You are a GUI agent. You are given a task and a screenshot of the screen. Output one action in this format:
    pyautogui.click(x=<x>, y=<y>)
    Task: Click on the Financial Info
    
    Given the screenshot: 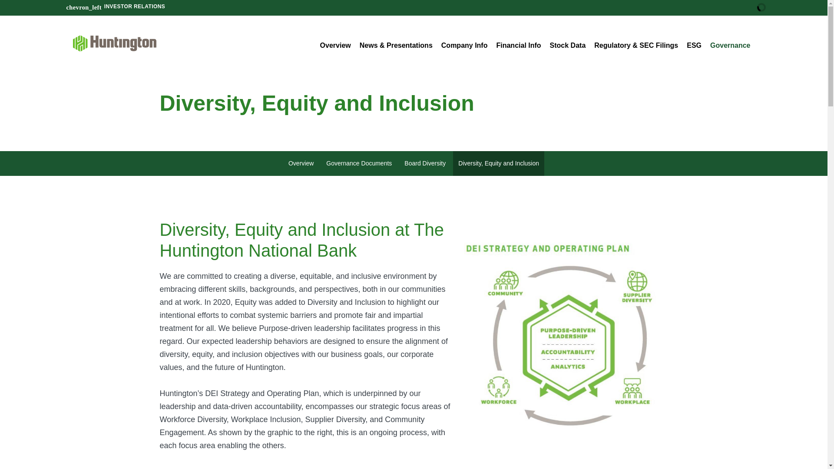 What is the action you would take?
    pyautogui.click(x=519, y=51)
    